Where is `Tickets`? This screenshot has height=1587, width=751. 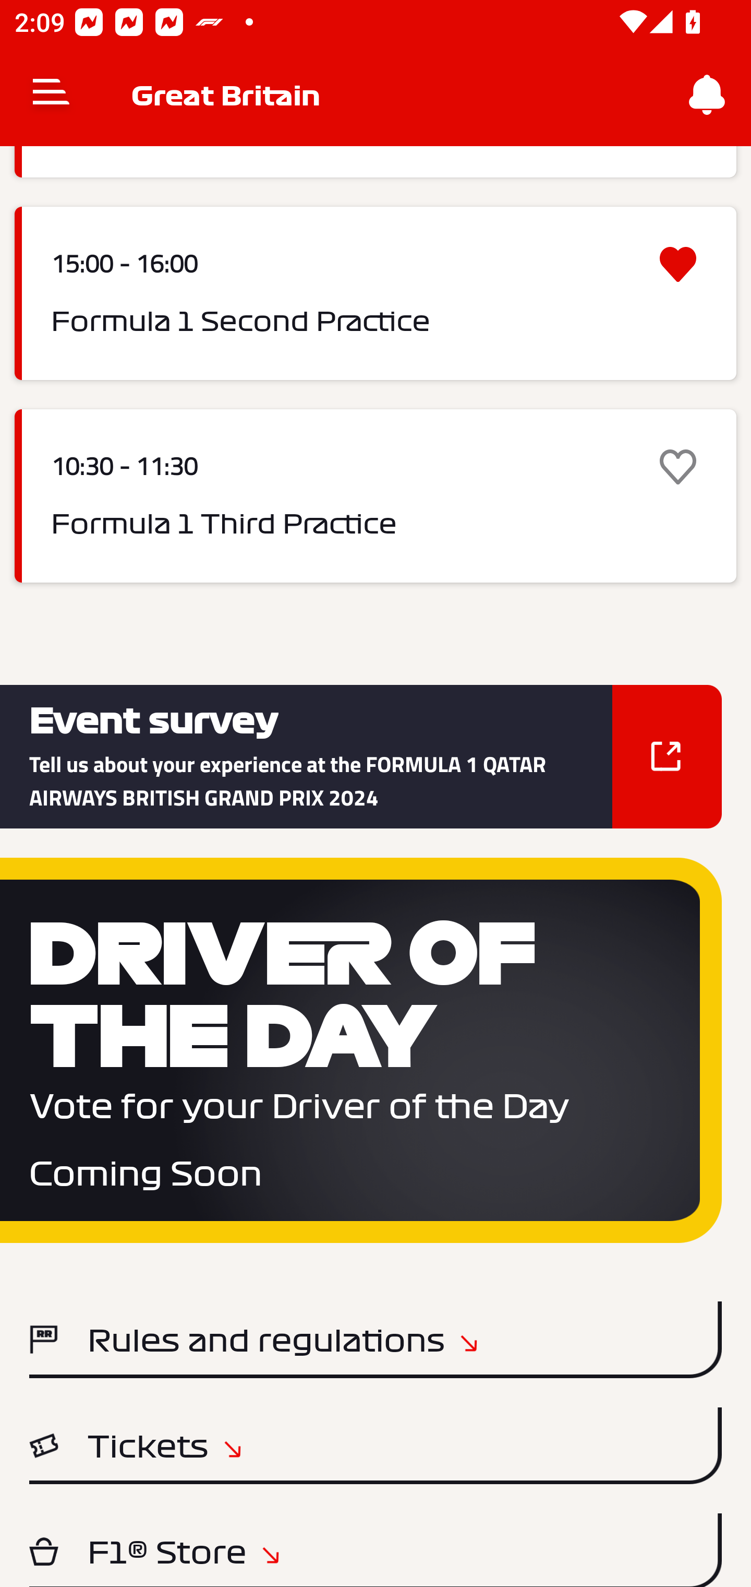
Tickets is located at coordinates (375, 1446).